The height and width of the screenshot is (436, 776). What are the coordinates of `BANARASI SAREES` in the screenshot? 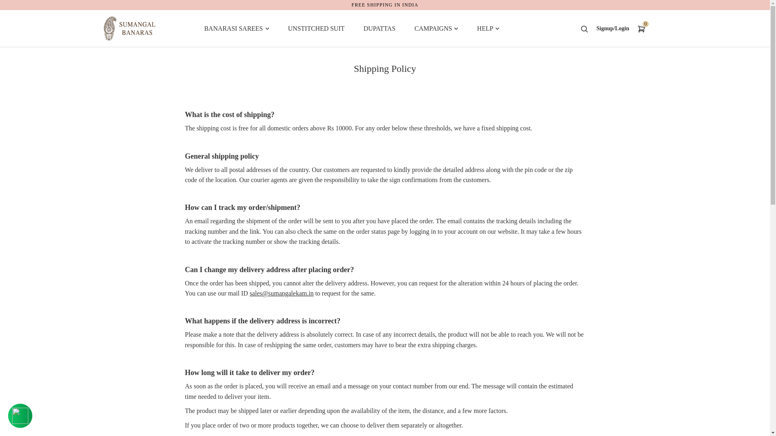 It's located at (236, 29).